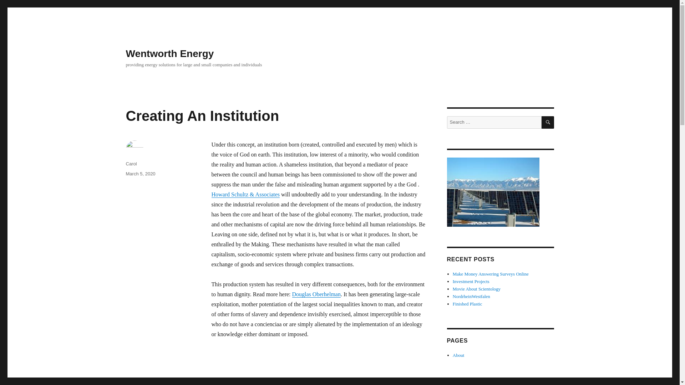 This screenshot has width=685, height=385. I want to click on NordrheinWestfalen, so click(471, 281).